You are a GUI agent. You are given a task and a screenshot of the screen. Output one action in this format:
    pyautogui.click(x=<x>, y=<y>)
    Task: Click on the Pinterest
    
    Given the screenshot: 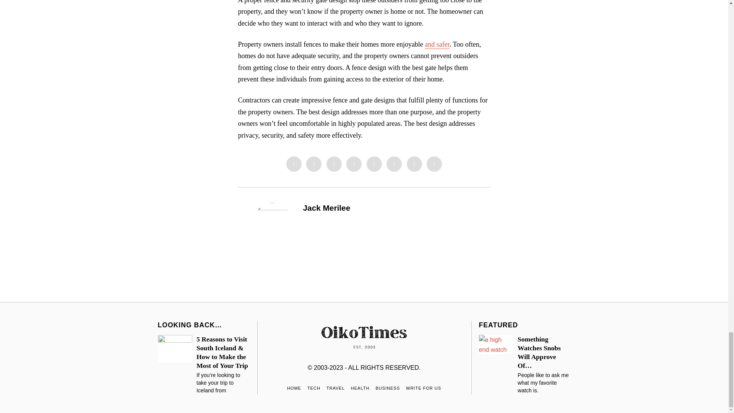 What is the action you would take?
    pyautogui.click(x=354, y=164)
    